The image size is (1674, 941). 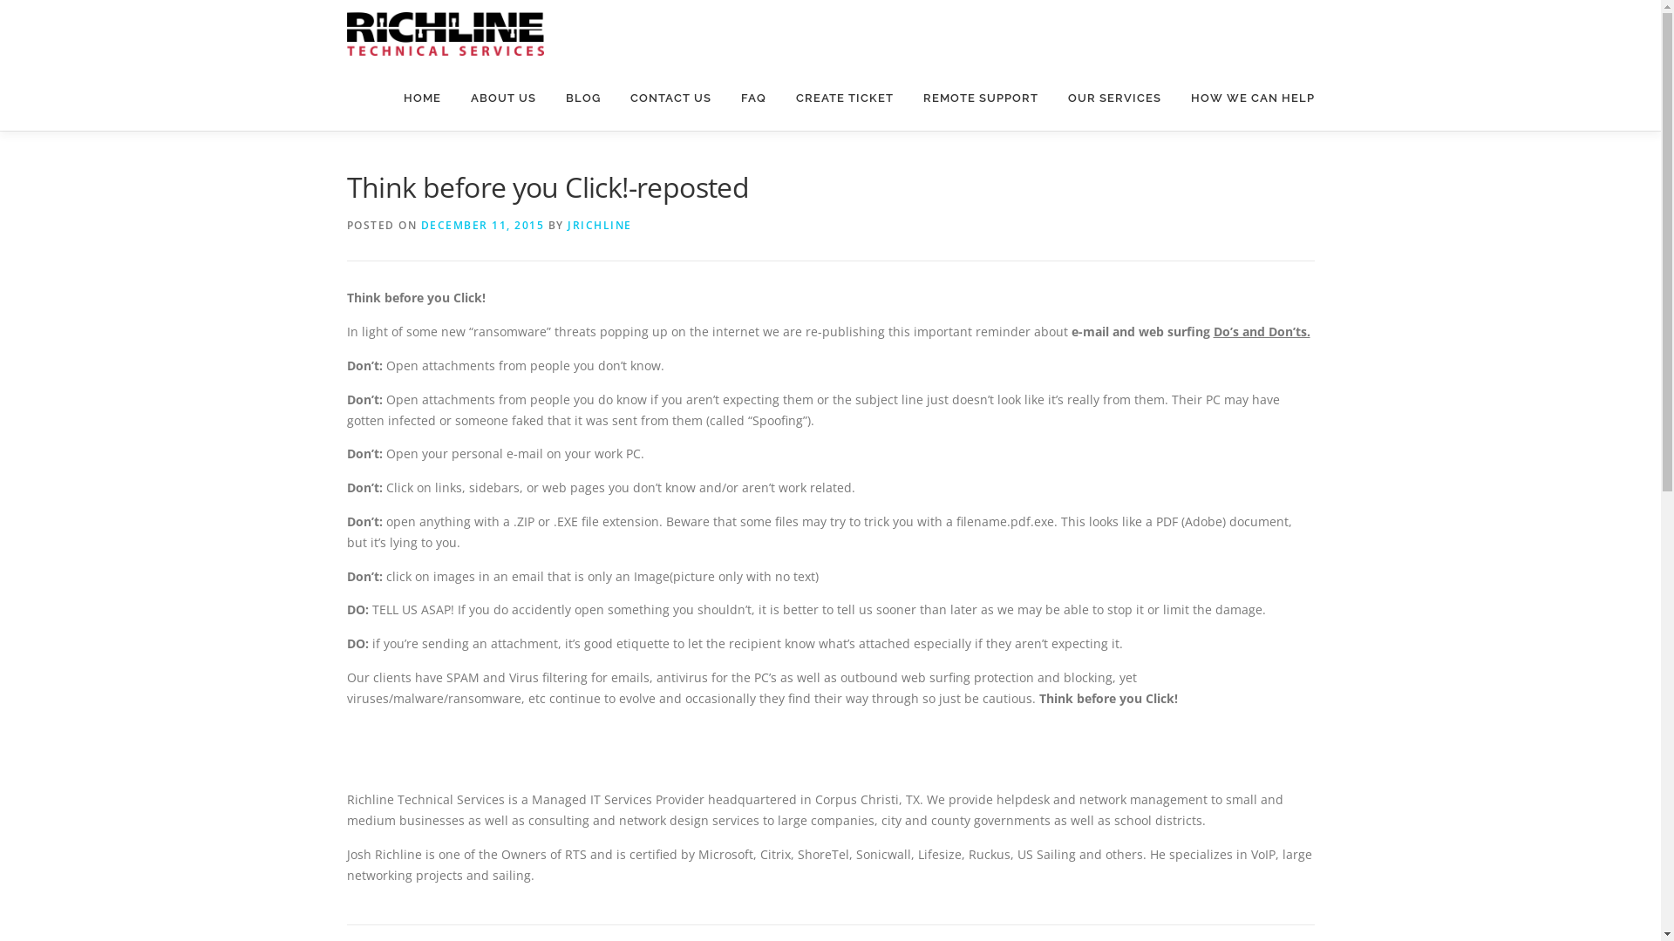 I want to click on BLOG, so click(x=583, y=98).